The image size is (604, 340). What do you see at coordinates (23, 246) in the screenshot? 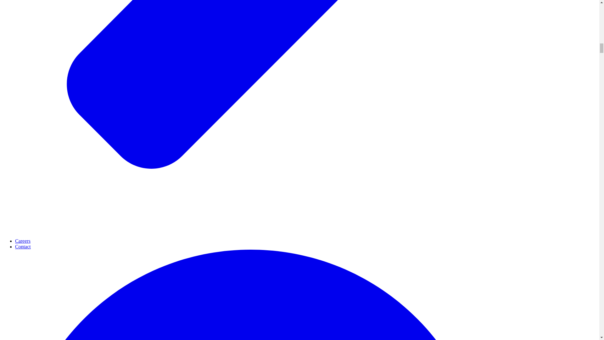
I see `Contact` at bounding box center [23, 246].